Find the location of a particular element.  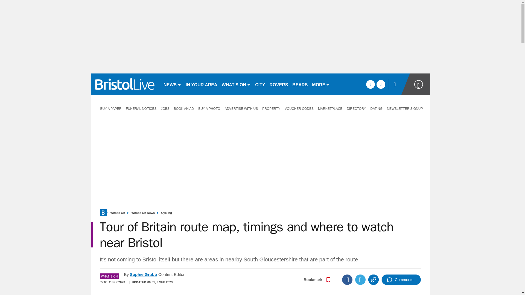

MORE is located at coordinates (320, 84).